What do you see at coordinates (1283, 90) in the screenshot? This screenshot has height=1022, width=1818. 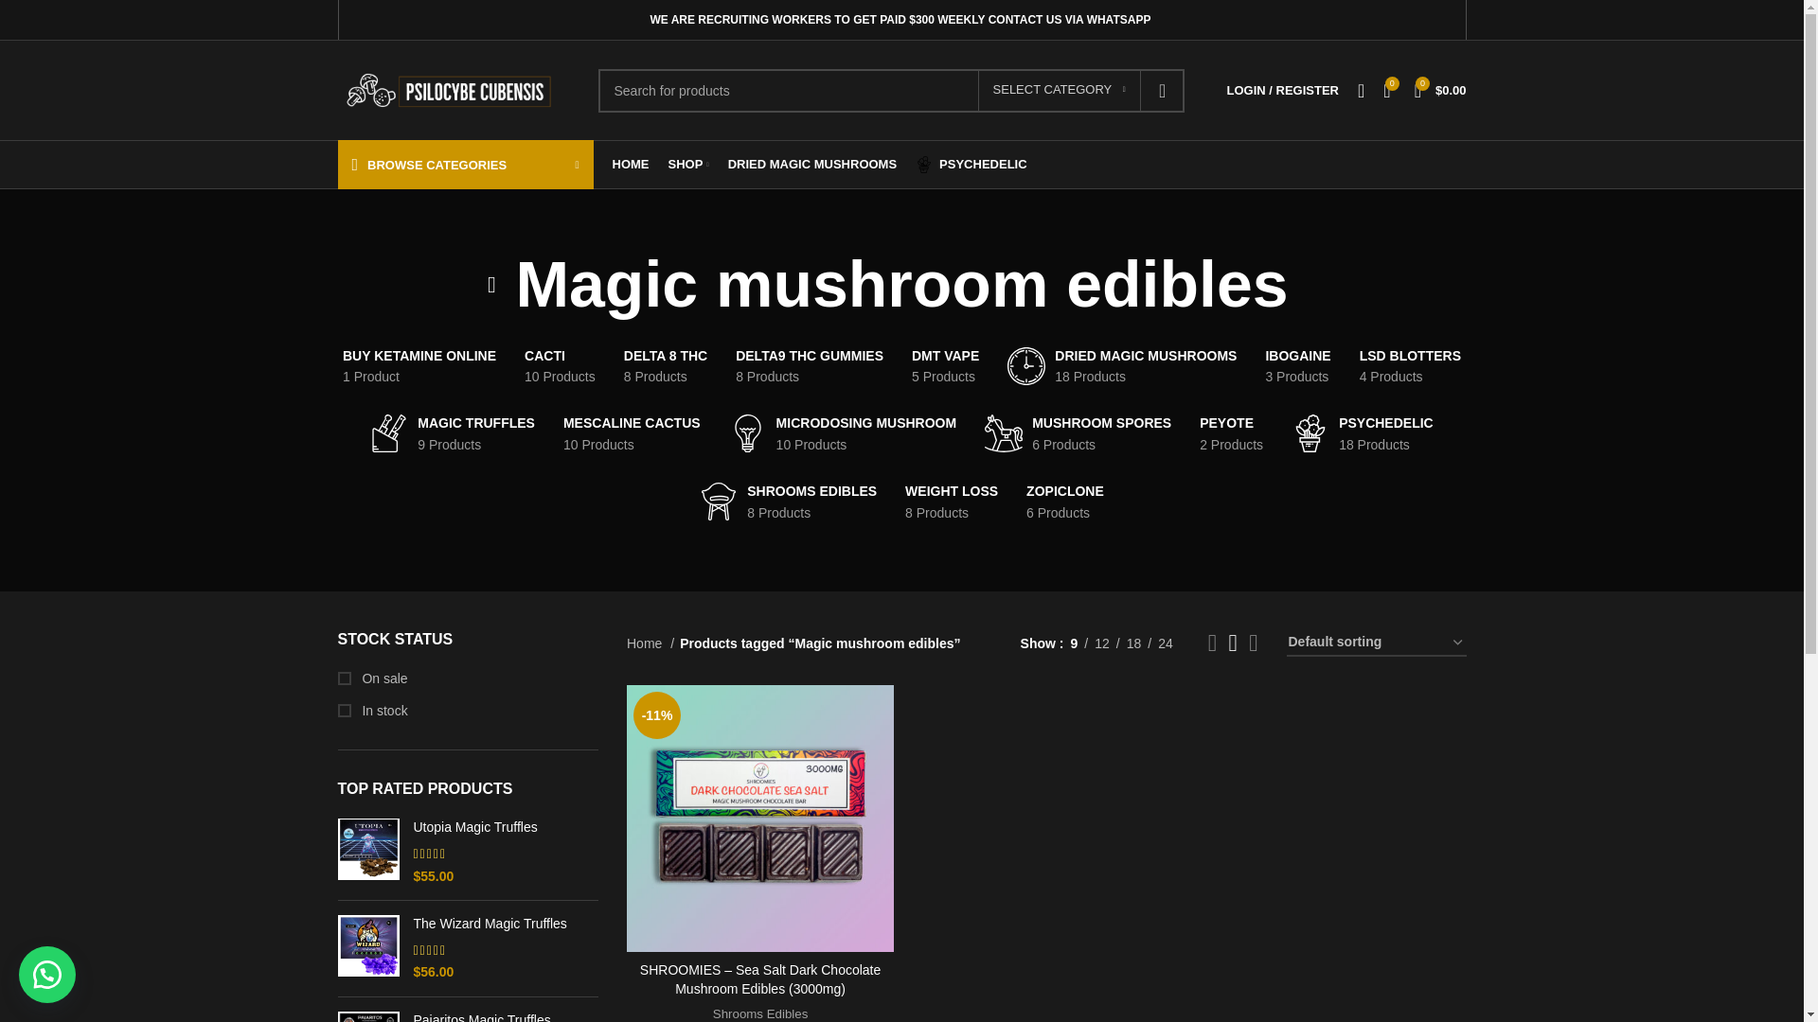 I see `My account` at bounding box center [1283, 90].